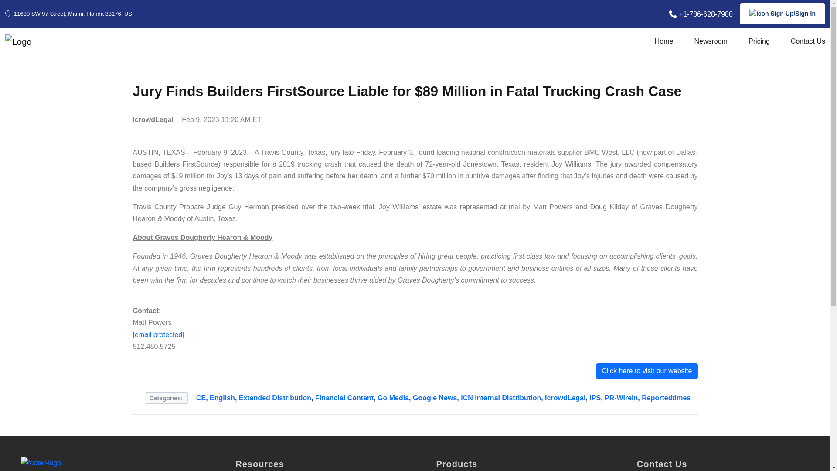 The width and height of the screenshot is (837, 471). I want to click on Click here to visit our website, so click(646, 371).